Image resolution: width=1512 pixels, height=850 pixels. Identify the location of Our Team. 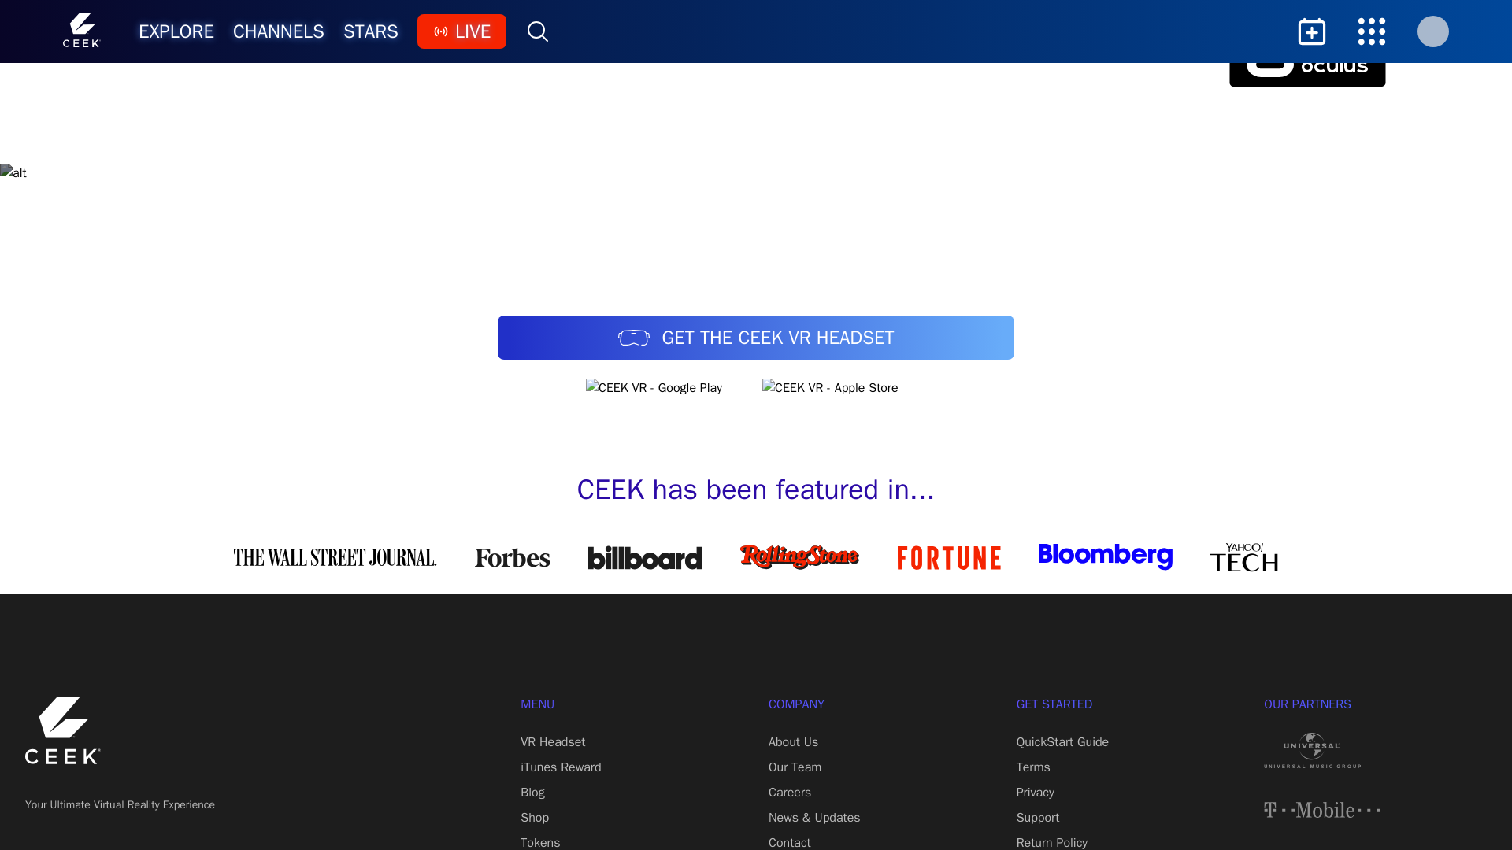
(794, 767).